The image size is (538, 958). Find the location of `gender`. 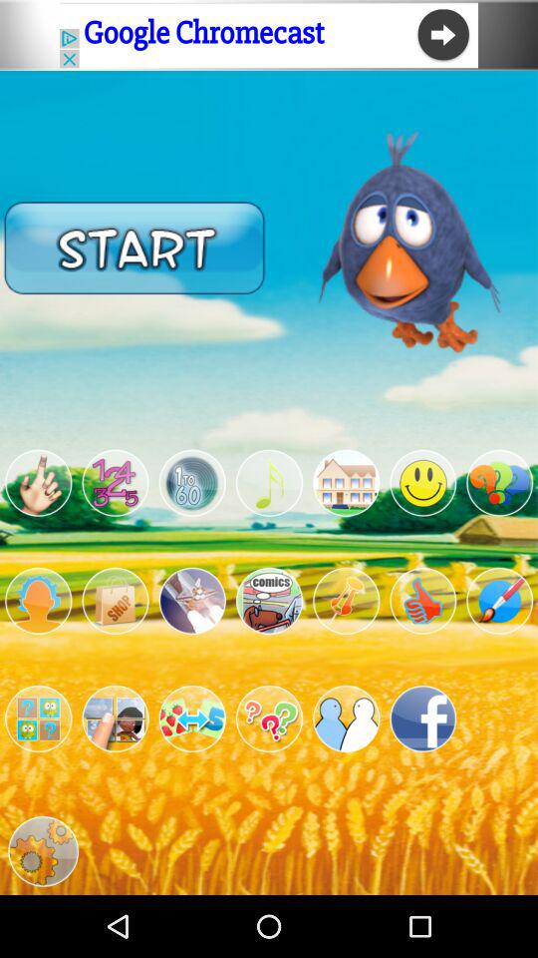

gender is located at coordinates (38, 601).